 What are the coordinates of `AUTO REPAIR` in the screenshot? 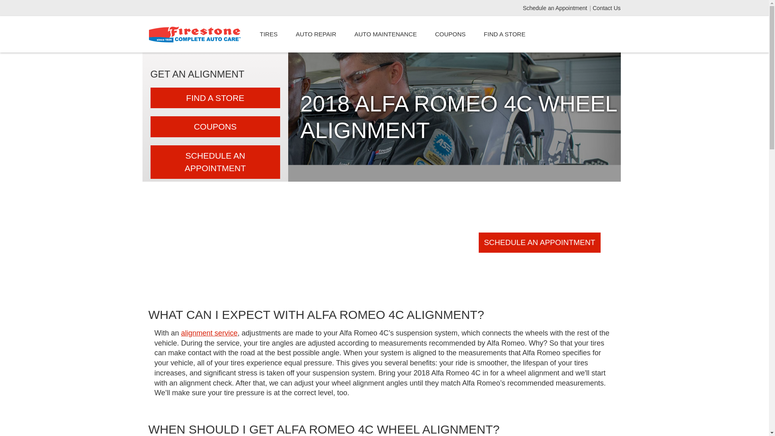 It's located at (316, 34).